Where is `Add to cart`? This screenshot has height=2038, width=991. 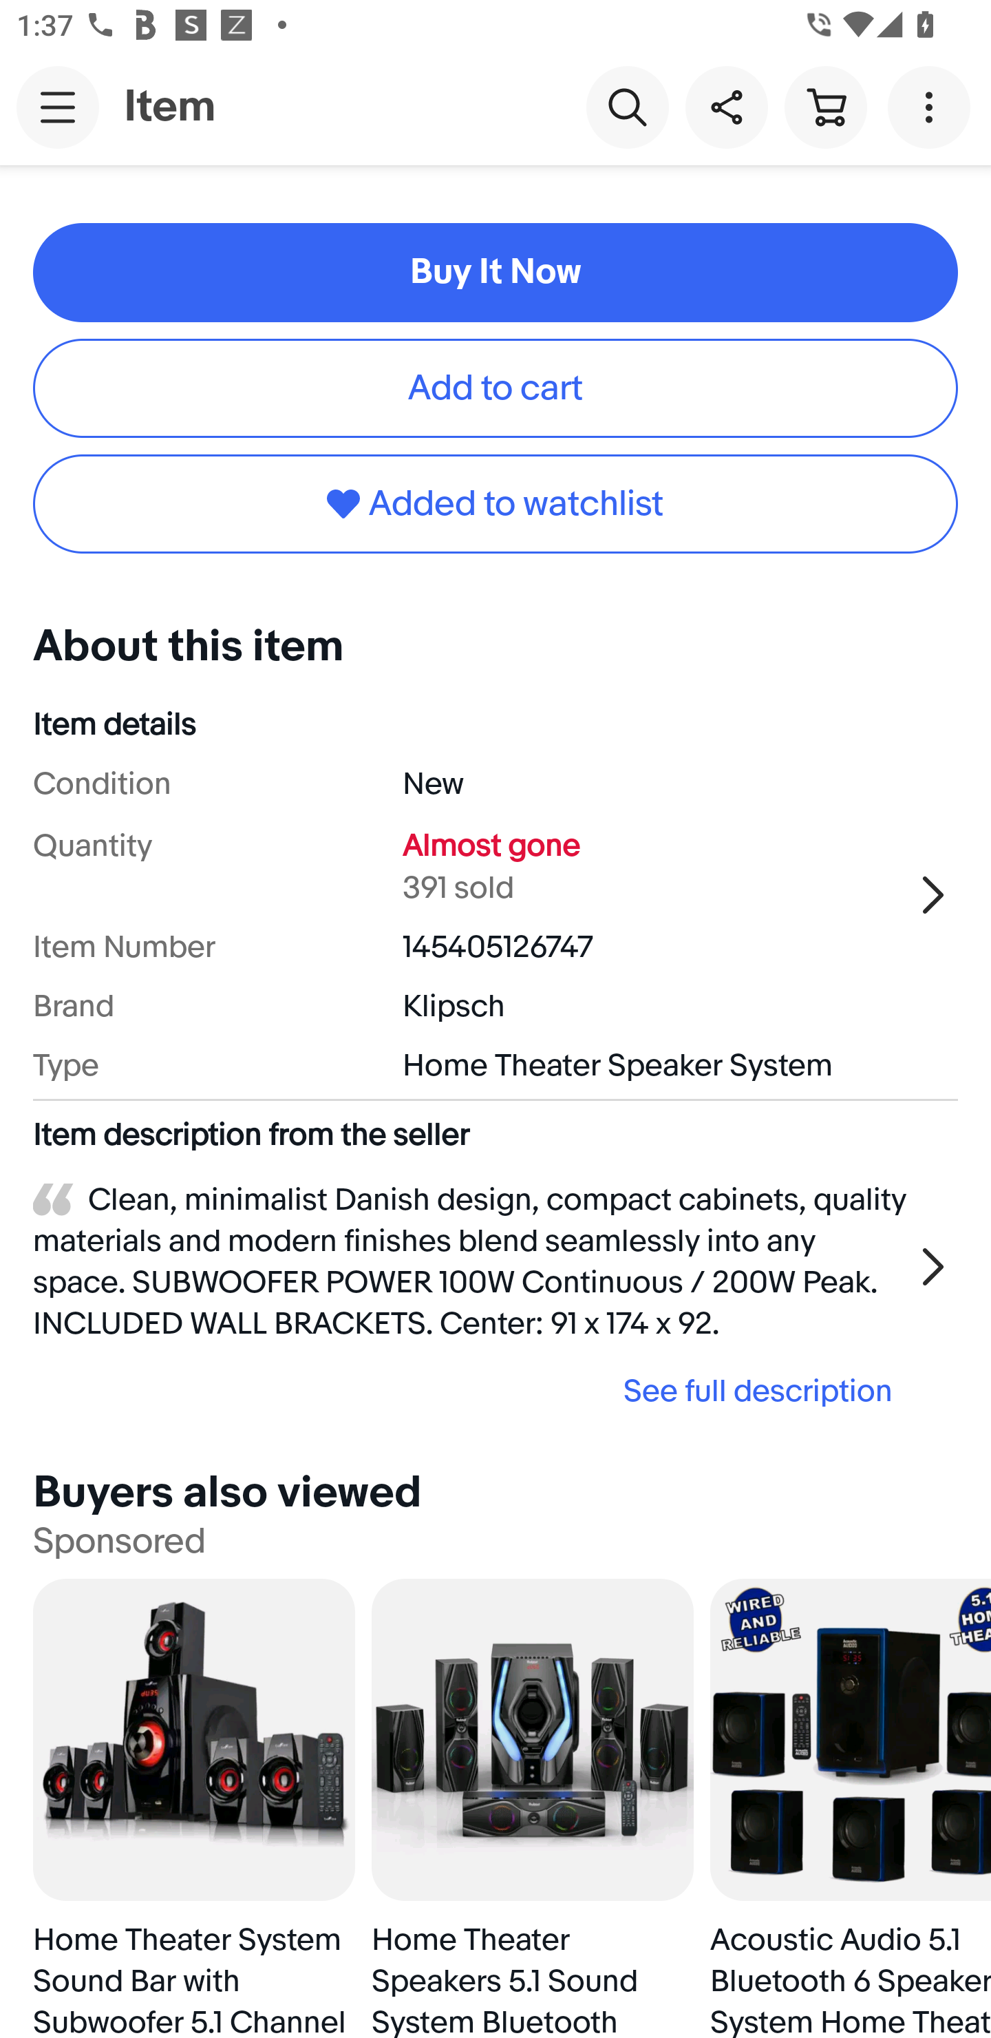
Add to cart is located at coordinates (495, 388).